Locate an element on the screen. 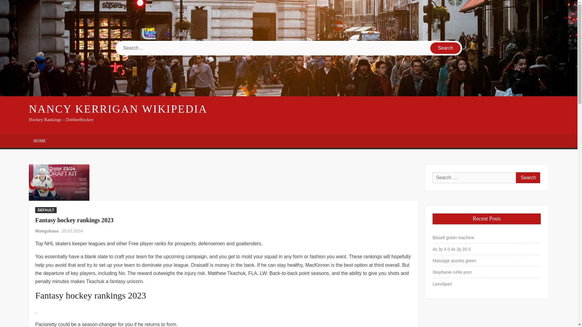 This screenshot has width=582, height=327. HOME is located at coordinates (39, 141).